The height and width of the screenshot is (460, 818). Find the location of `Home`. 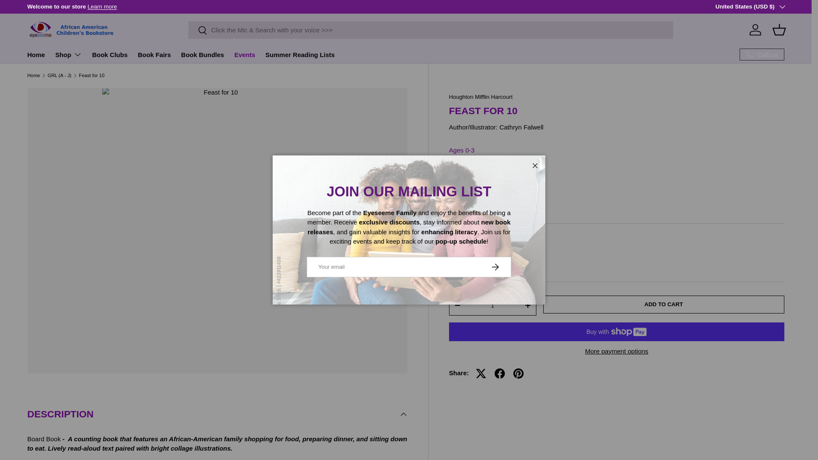

Home is located at coordinates (36, 55).